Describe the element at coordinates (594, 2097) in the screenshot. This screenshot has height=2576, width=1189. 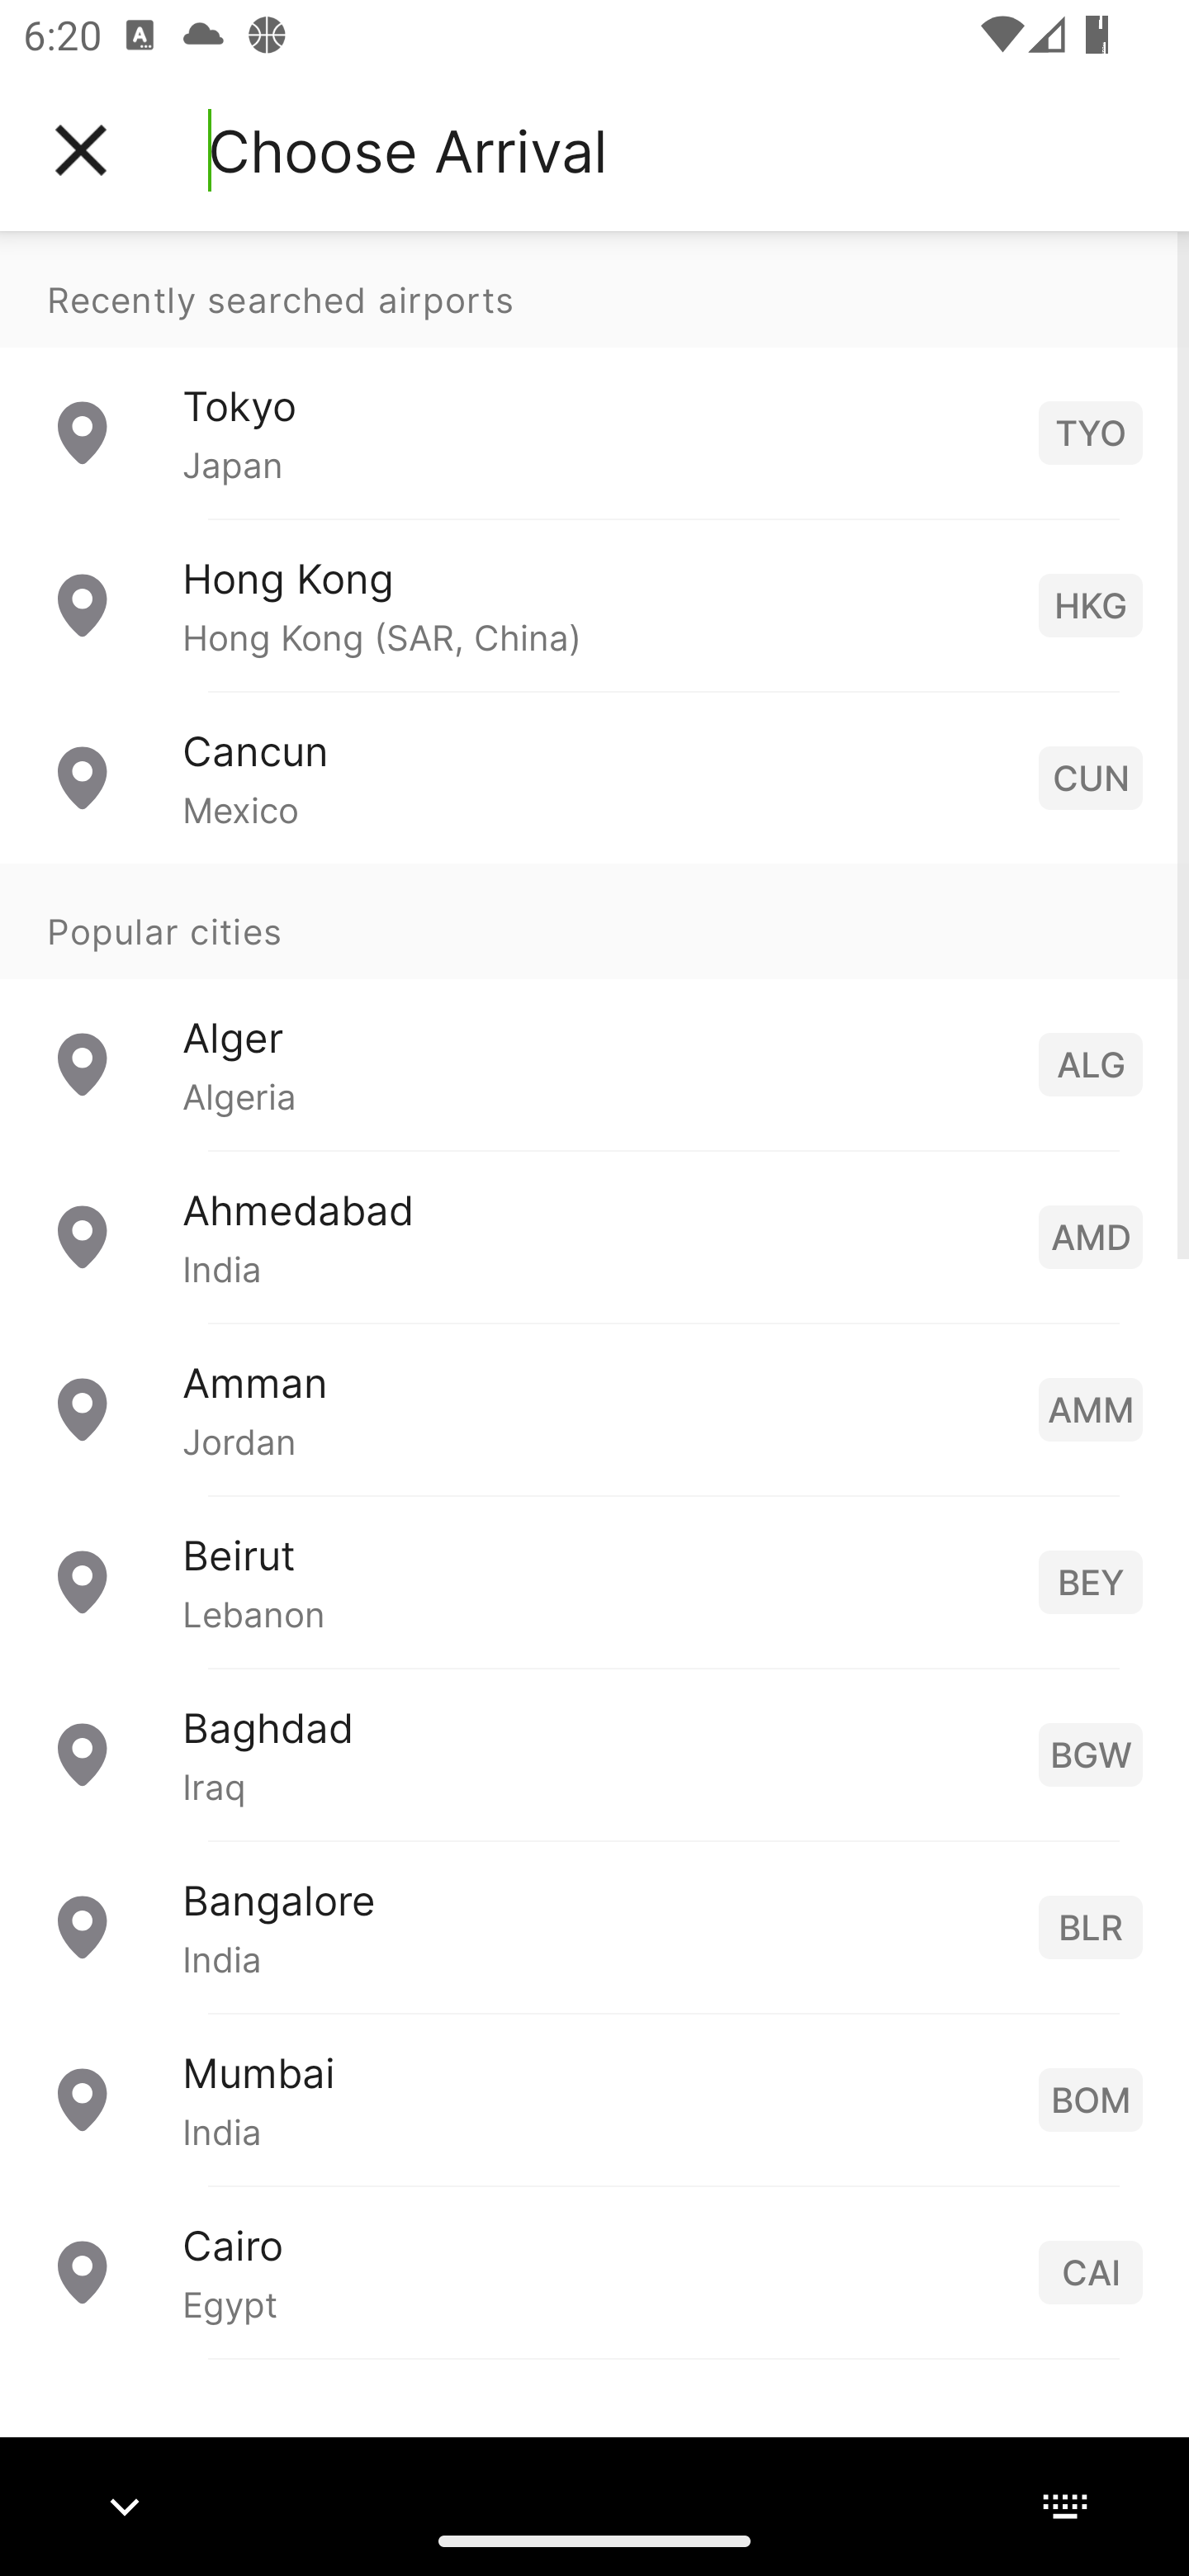
I see `Mumbai India BOM` at that location.